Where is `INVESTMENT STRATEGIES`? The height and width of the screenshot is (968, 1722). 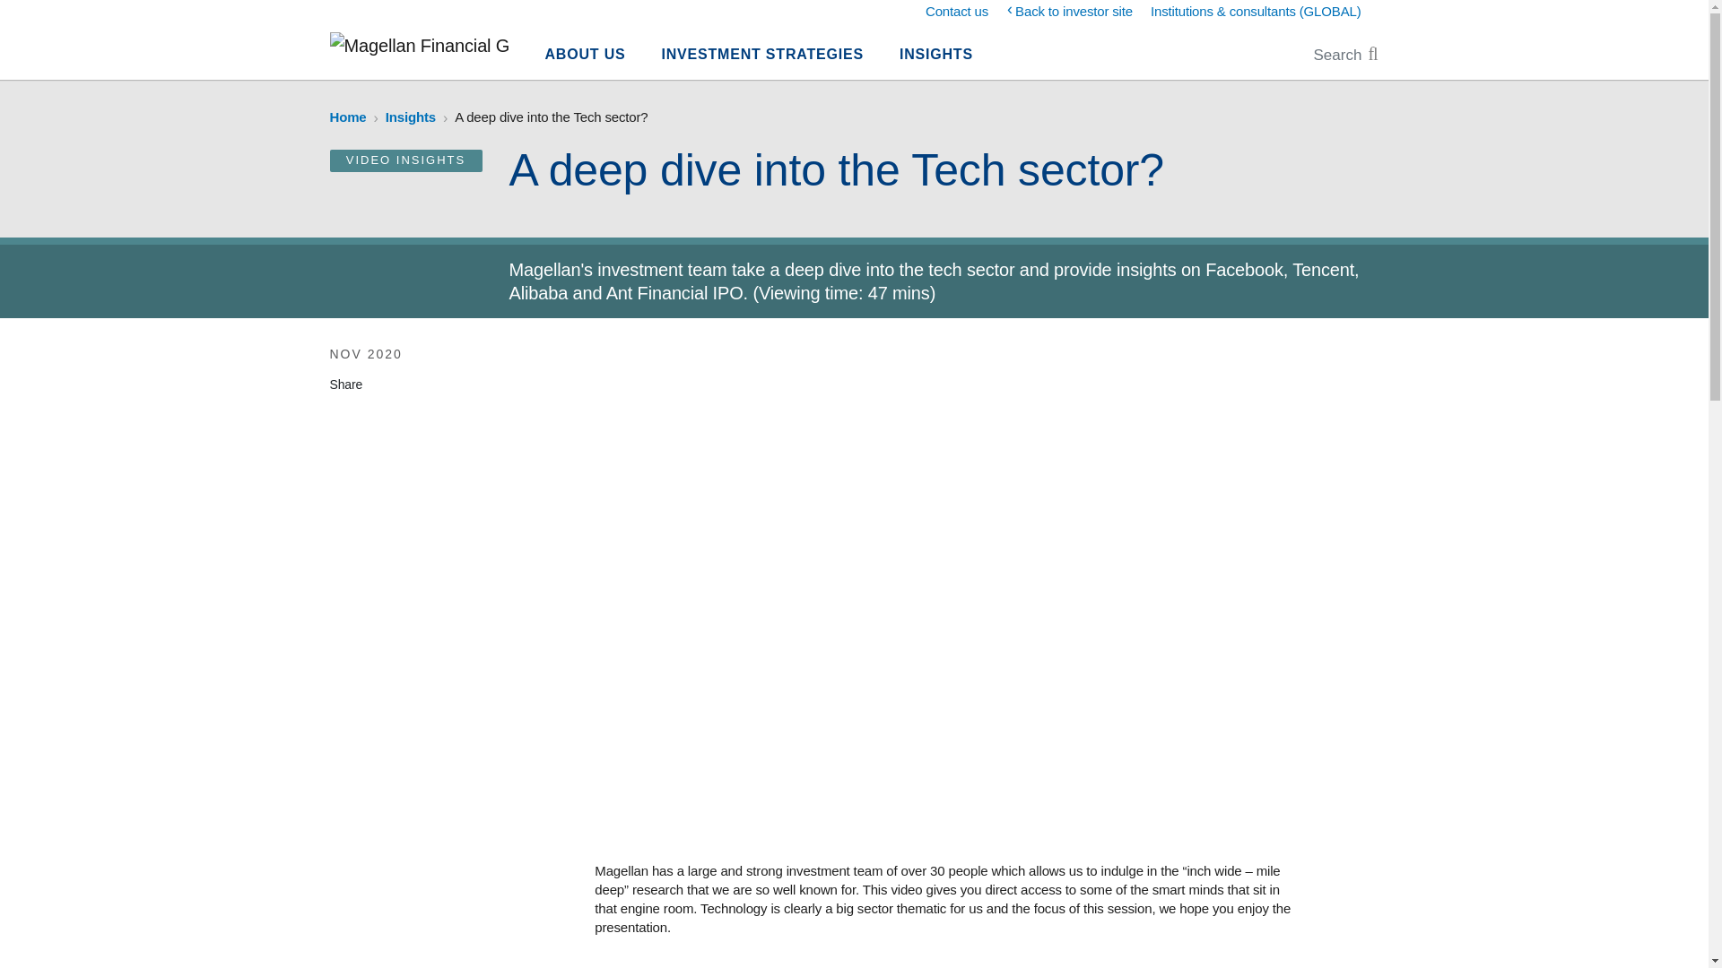 INVESTMENT STRATEGIES is located at coordinates (762, 57).